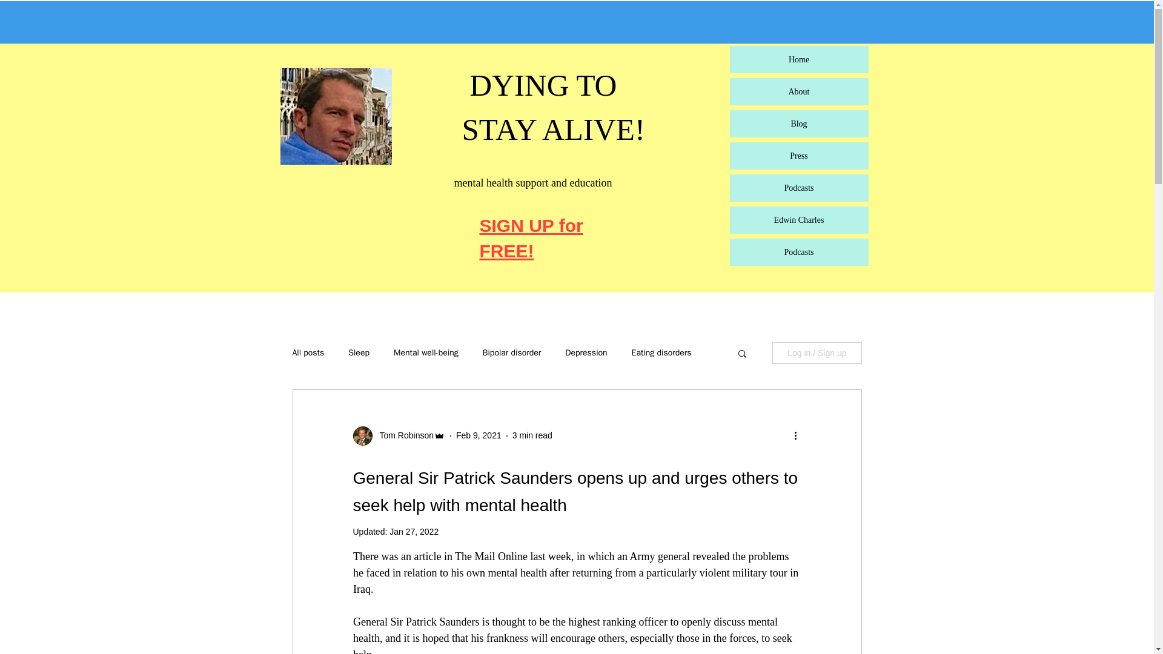  What do you see at coordinates (308, 352) in the screenshot?
I see `All posts` at bounding box center [308, 352].